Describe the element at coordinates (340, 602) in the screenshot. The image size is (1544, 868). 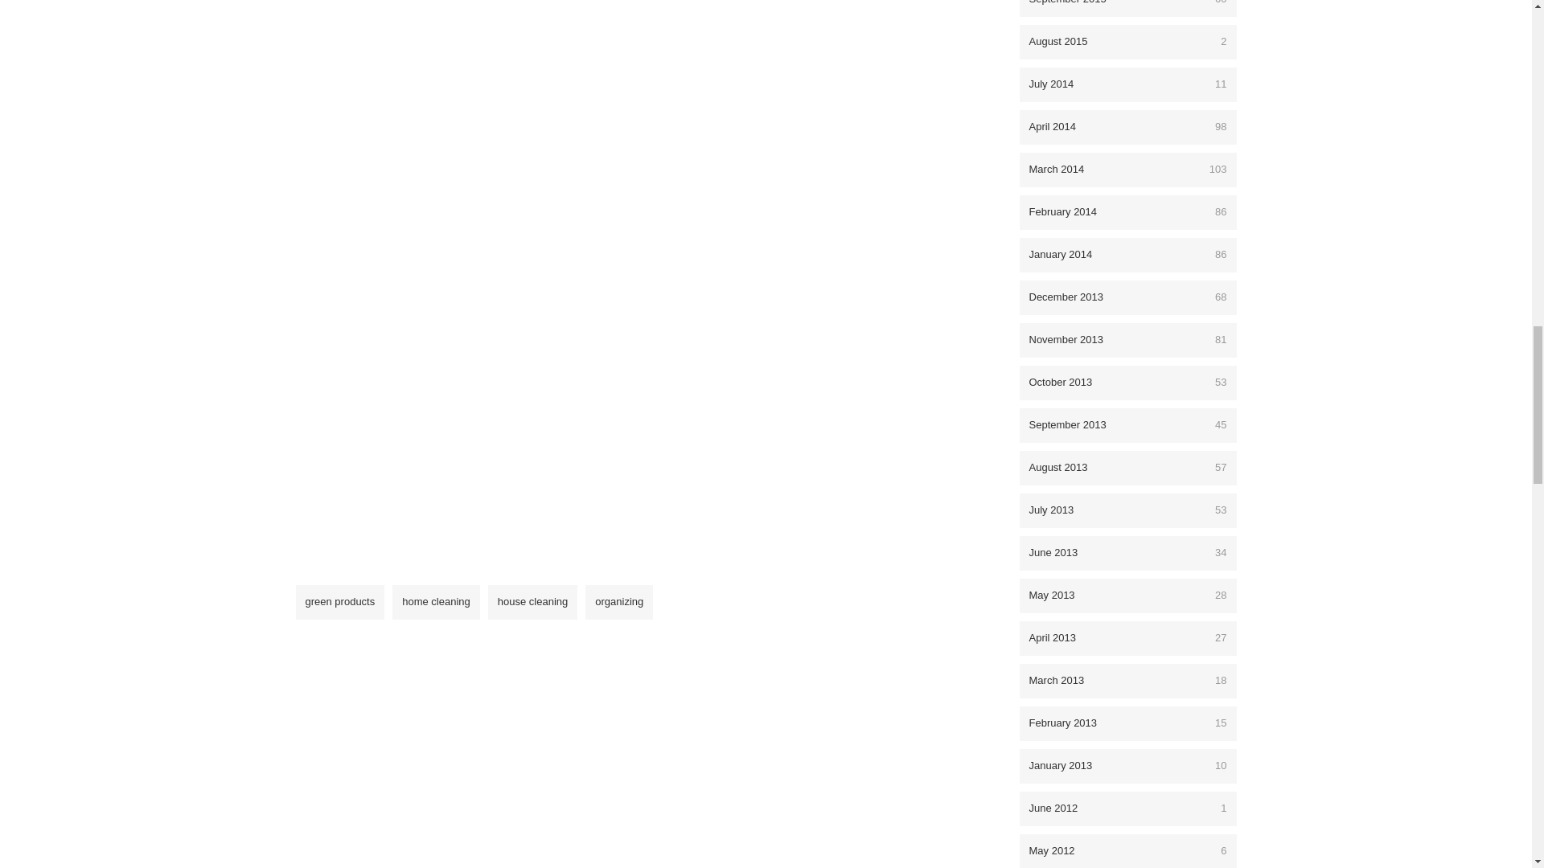
I see `View all posts filed under green products` at that location.